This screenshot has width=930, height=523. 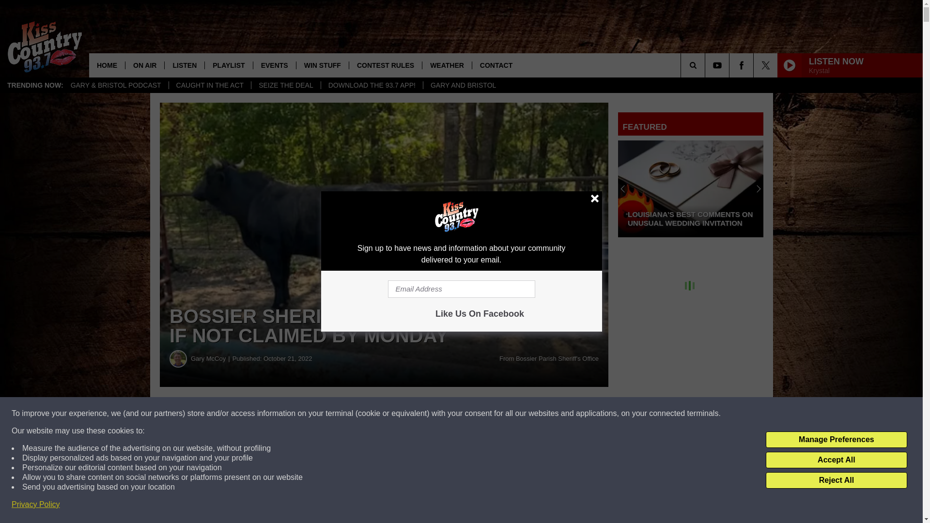 What do you see at coordinates (107, 65) in the screenshot?
I see `HOME` at bounding box center [107, 65].